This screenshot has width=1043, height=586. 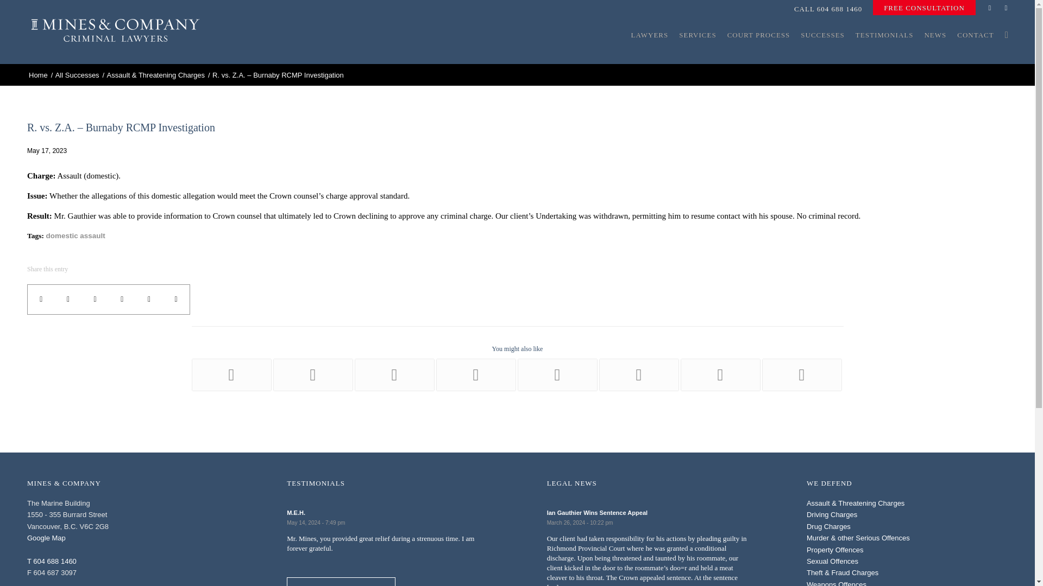 I want to click on FREE CONSULTATION, so click(x=924, y=8).